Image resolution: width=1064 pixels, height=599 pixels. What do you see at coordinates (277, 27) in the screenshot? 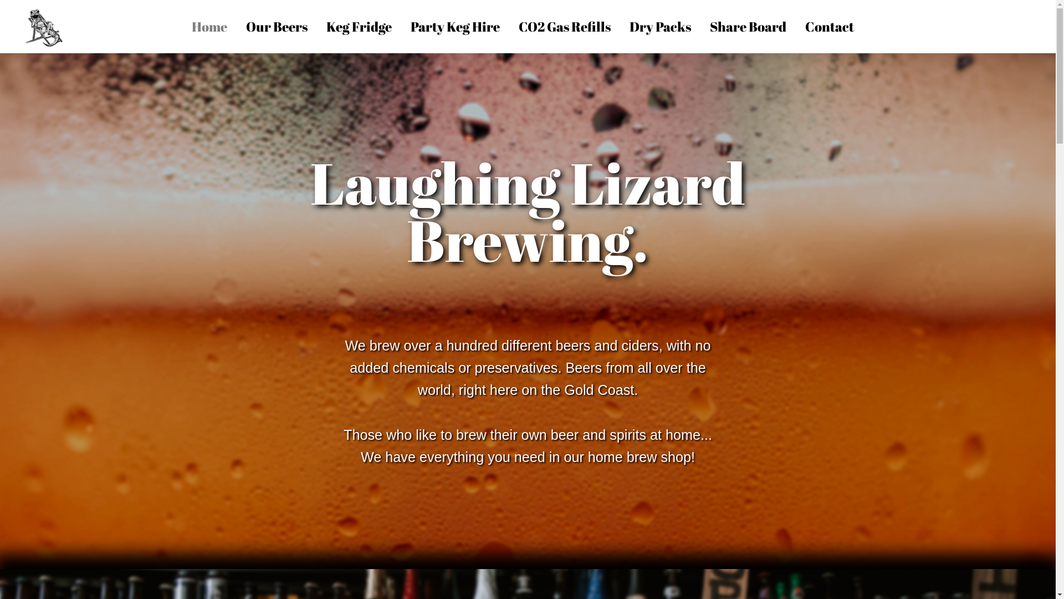
I see `Our Beers` at bounding box center [277, 27].